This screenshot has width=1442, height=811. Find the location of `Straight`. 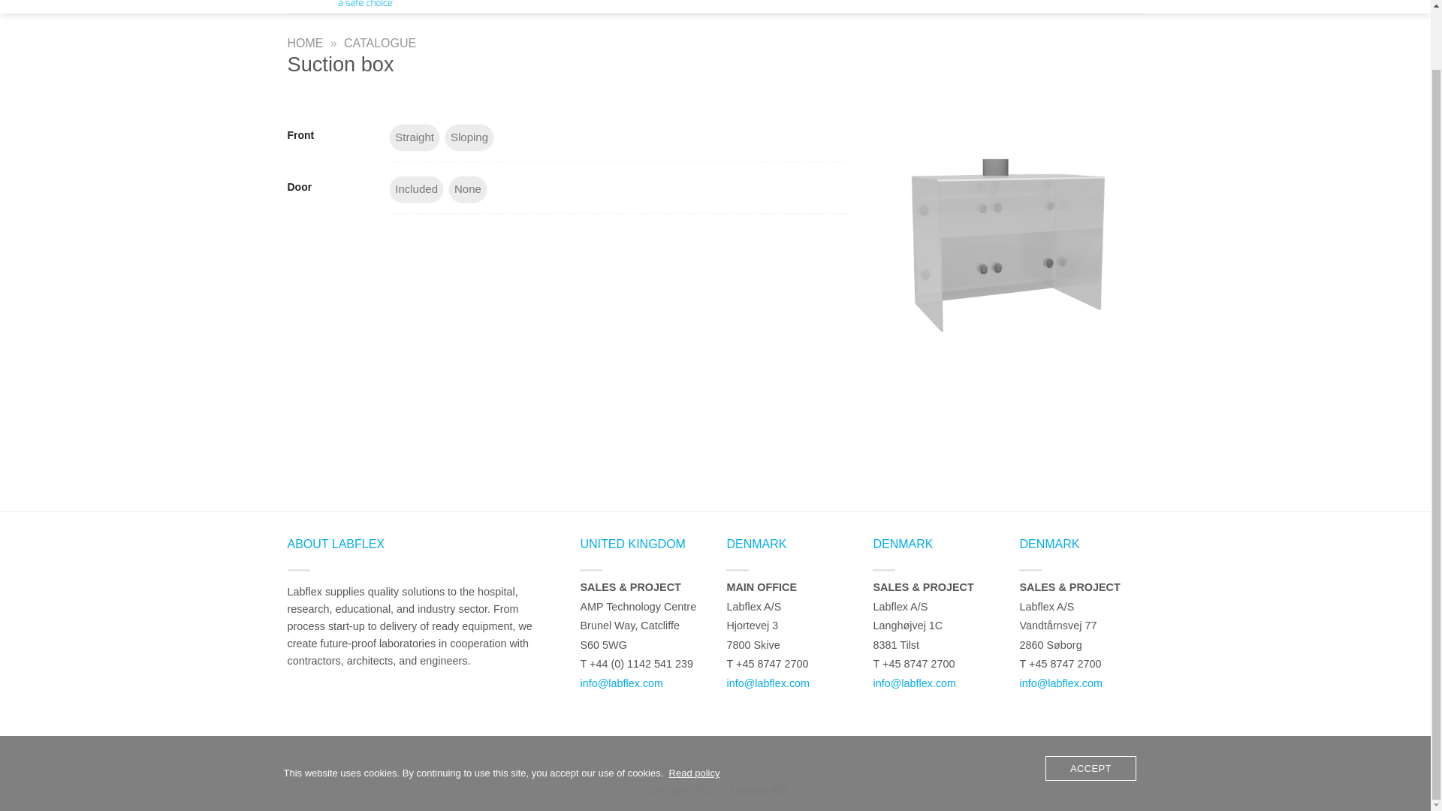

Straight is located at coordinates (415, 137).